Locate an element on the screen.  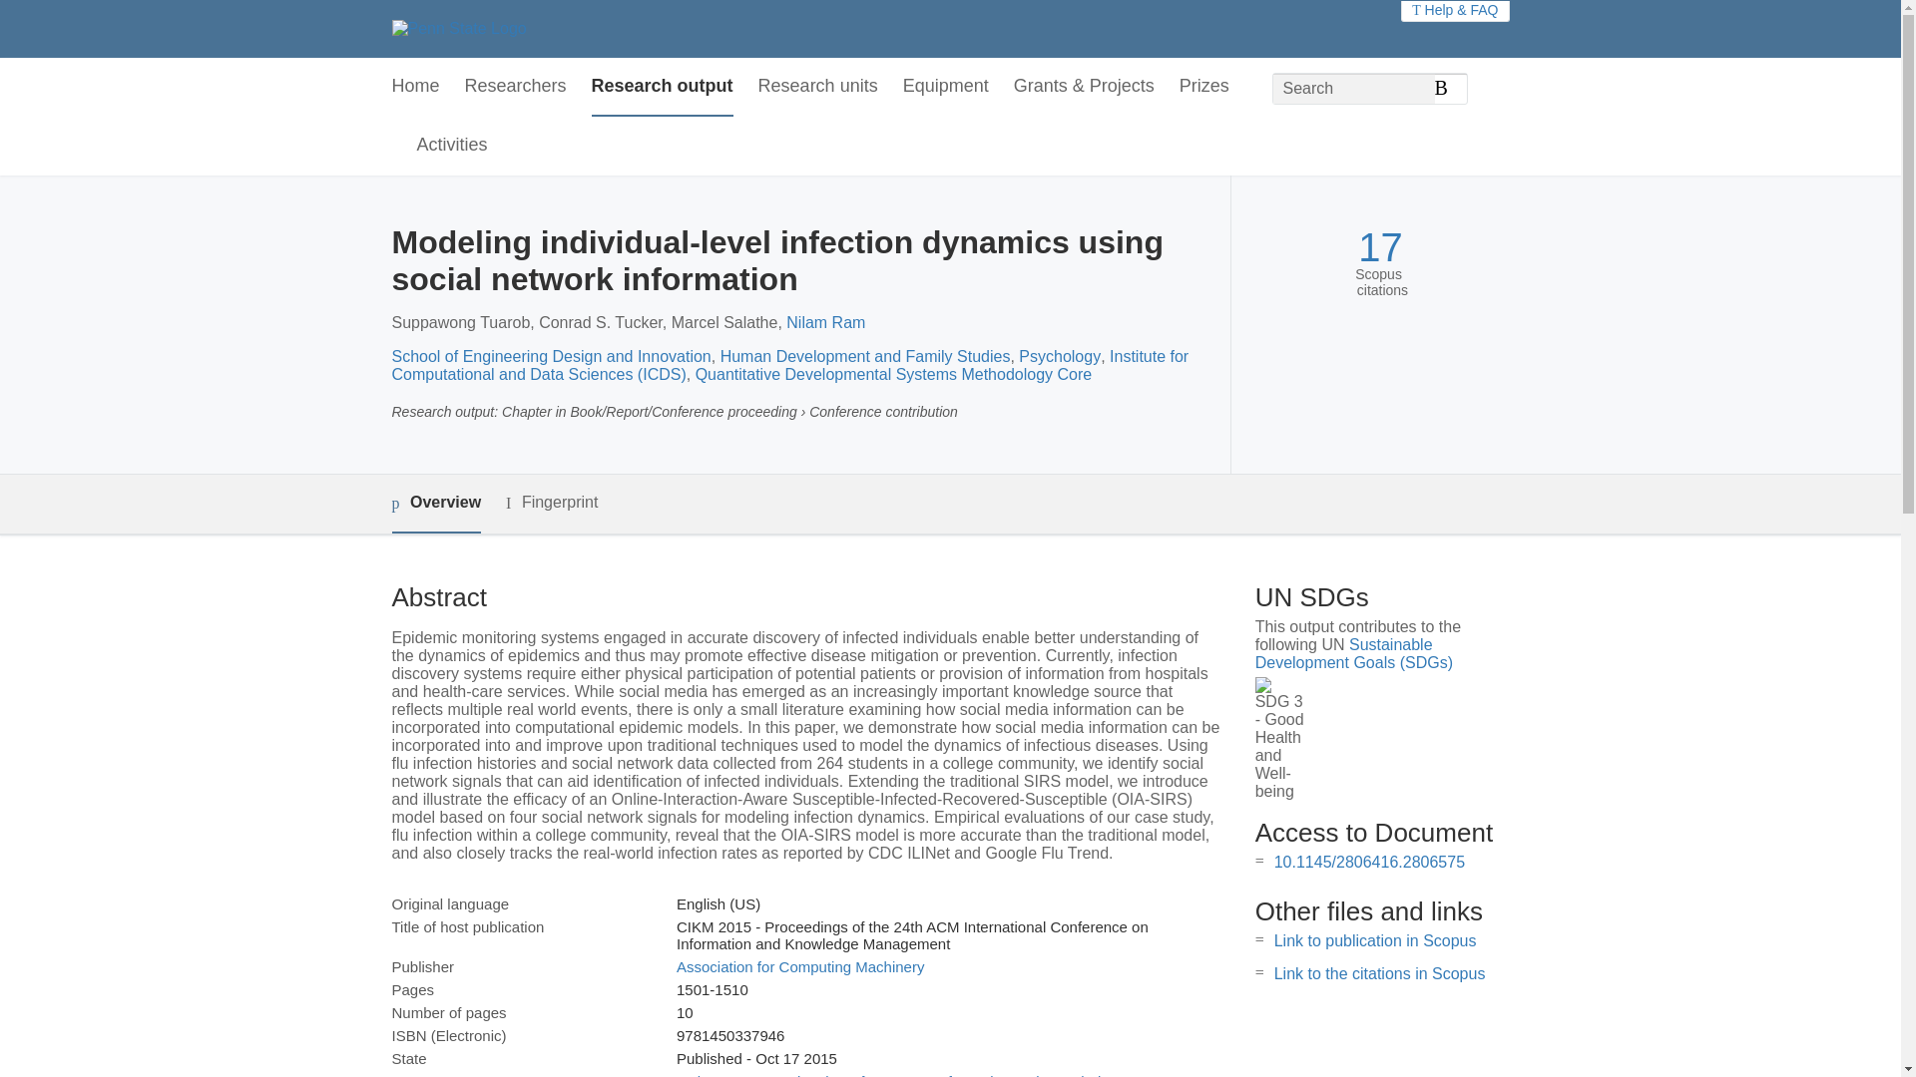
Research output is located at coordinates (663, 87).